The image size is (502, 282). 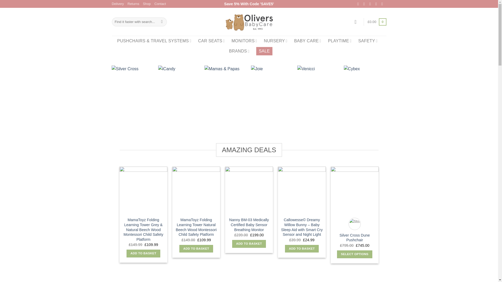 I want to click on Returns, so click(x=133, y=4).